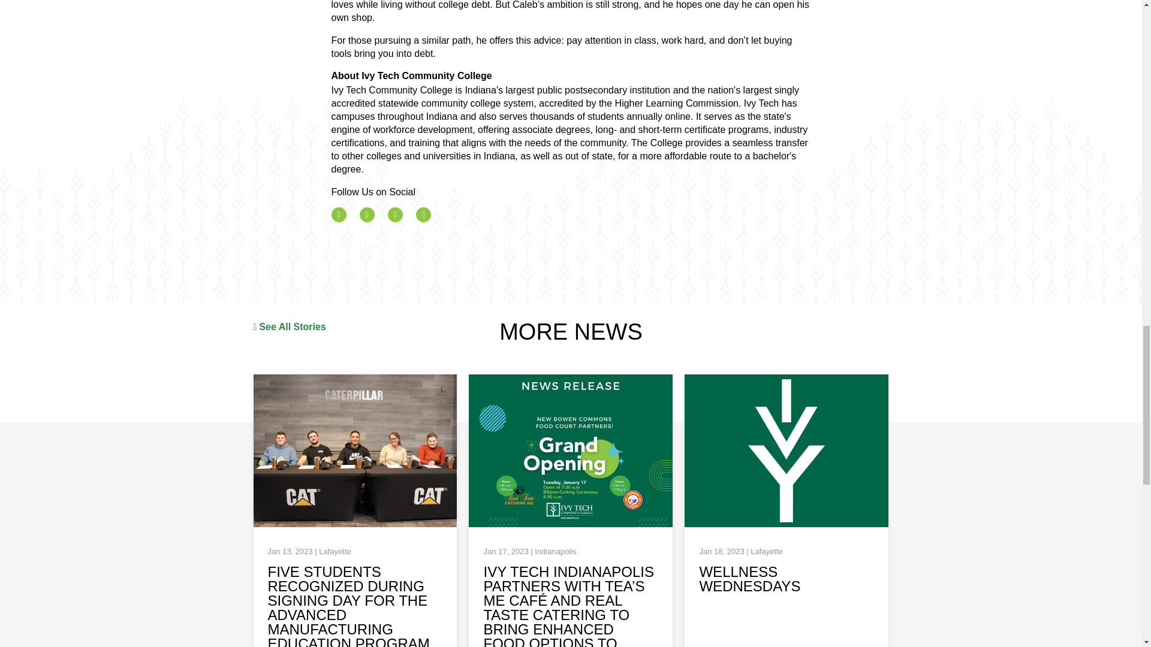  I want to click on Twitter, so click(367, 214).